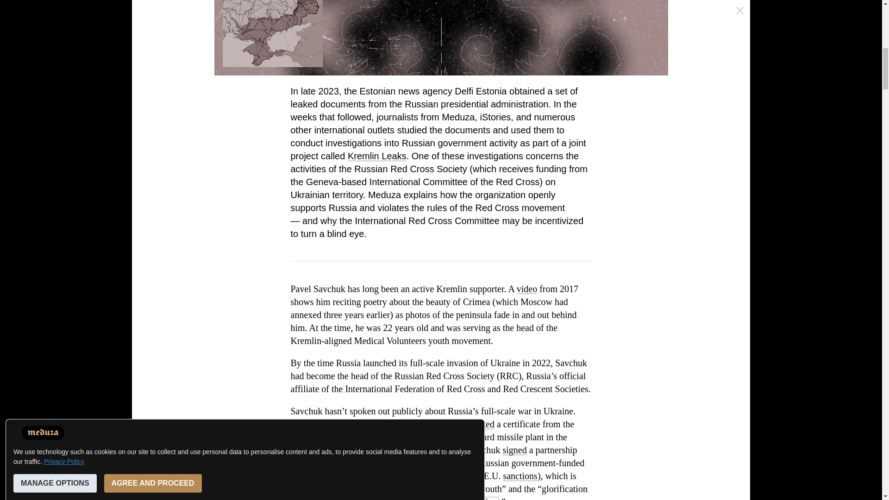 This screenshot has height=500, width=889. Describe the element at coordinates (377, 156) in the screenshot. I see `Kremlin Leaks` at that location.